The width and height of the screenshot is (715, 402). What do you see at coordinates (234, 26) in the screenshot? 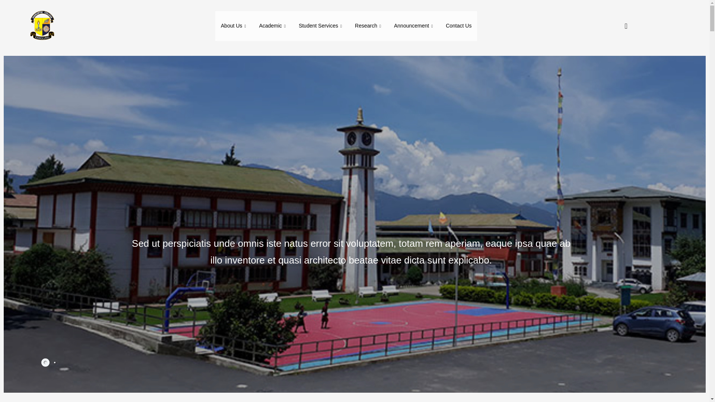
I see `About Us` at bounding box center [234, 26].